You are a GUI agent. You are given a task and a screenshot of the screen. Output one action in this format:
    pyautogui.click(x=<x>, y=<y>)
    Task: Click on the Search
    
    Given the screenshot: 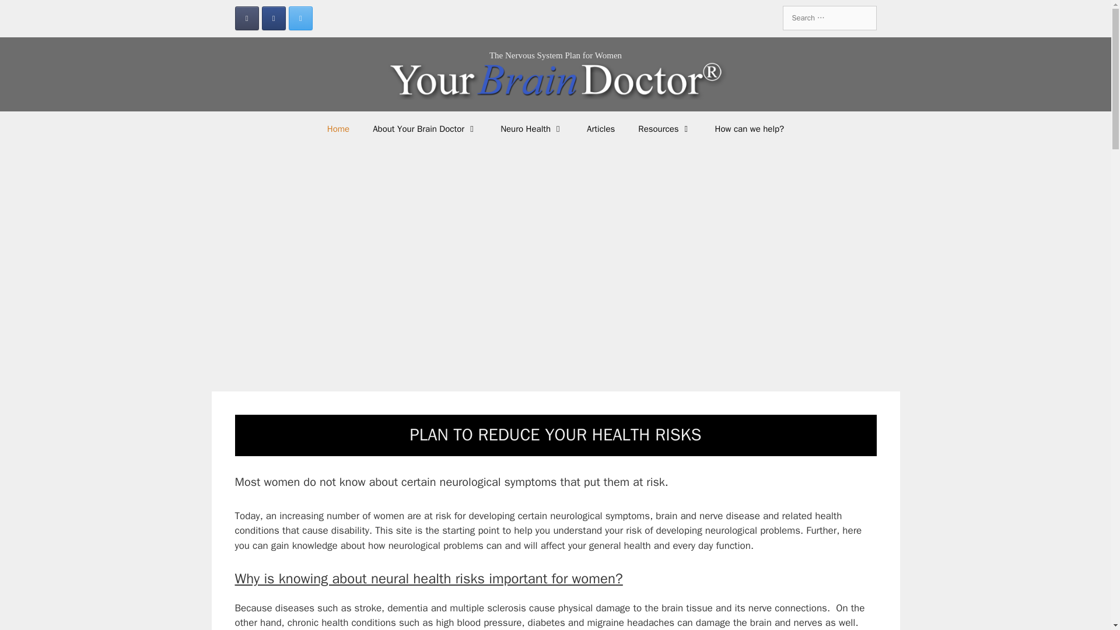 What is the action you would take?
    pyautogui.click(x=23, y=12)
    